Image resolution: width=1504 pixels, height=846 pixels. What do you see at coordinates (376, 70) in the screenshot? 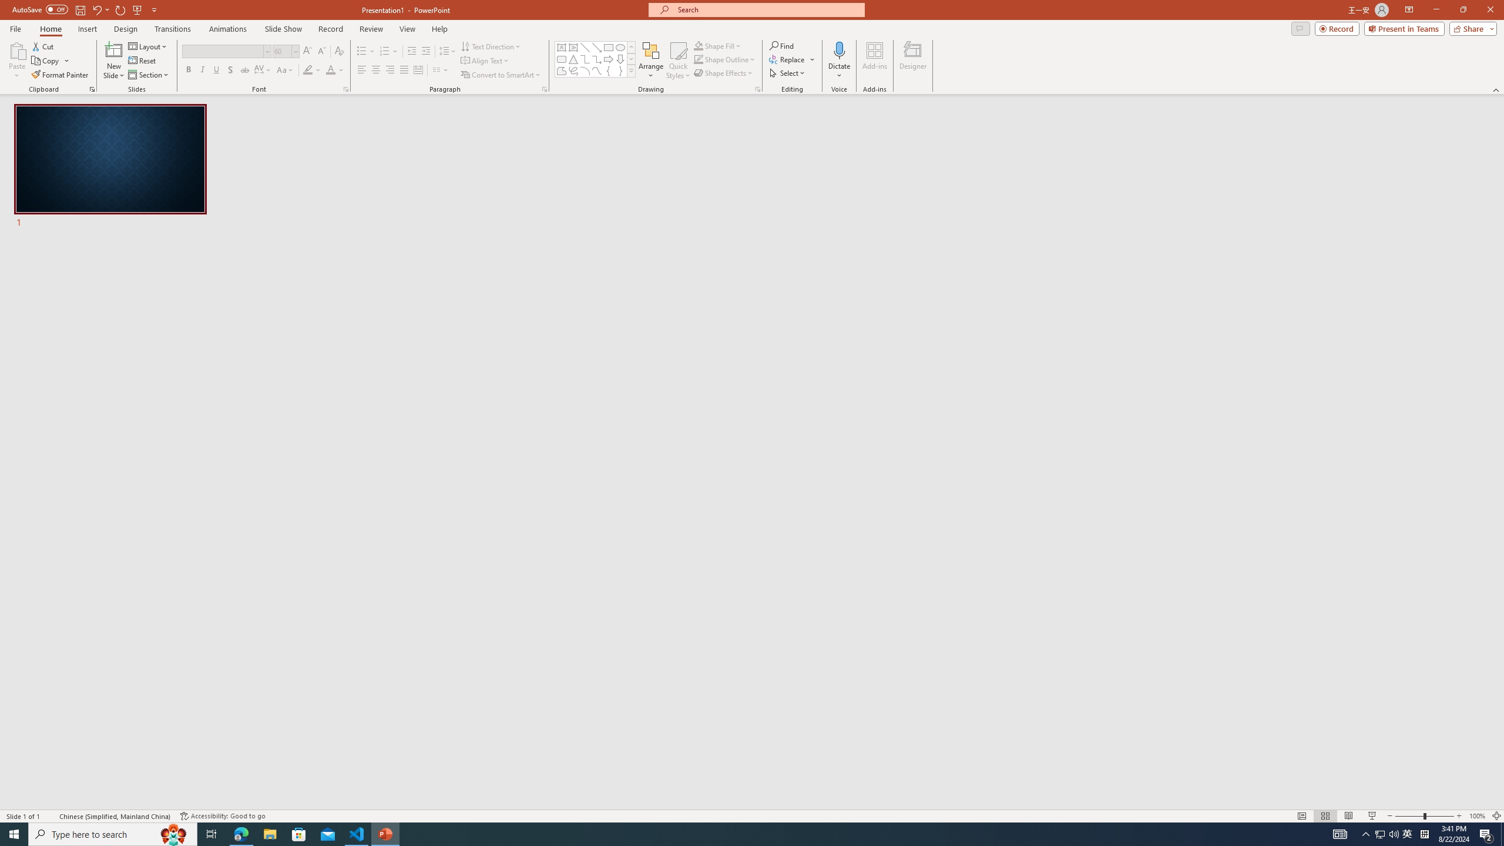
I see `Center` at bounding box center [376, 70].